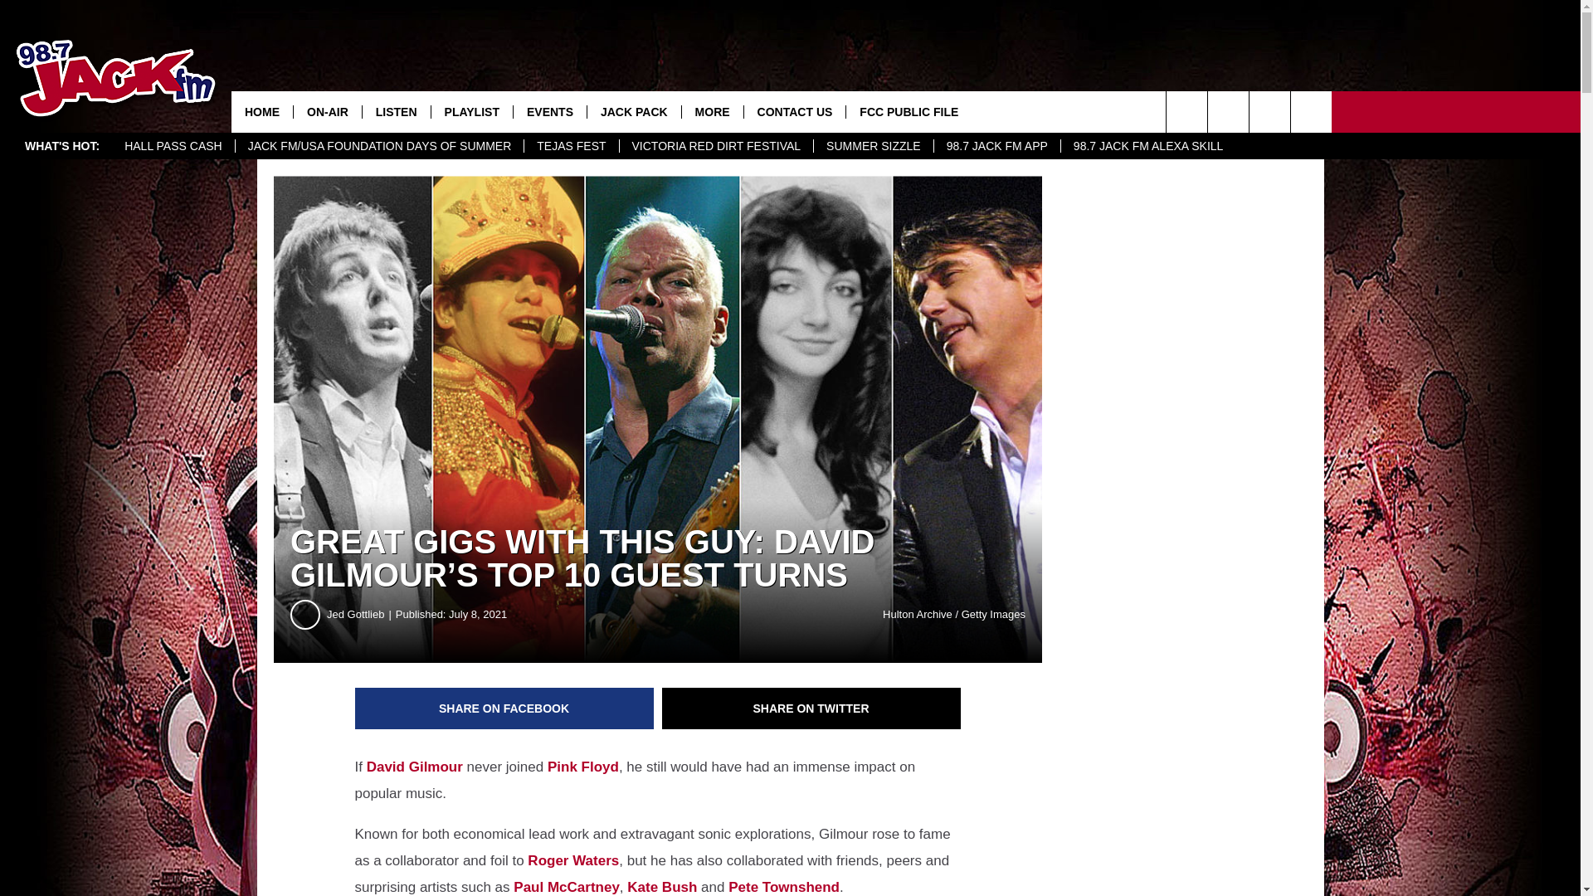  I want to click on EVENTS, so click(549, 111).